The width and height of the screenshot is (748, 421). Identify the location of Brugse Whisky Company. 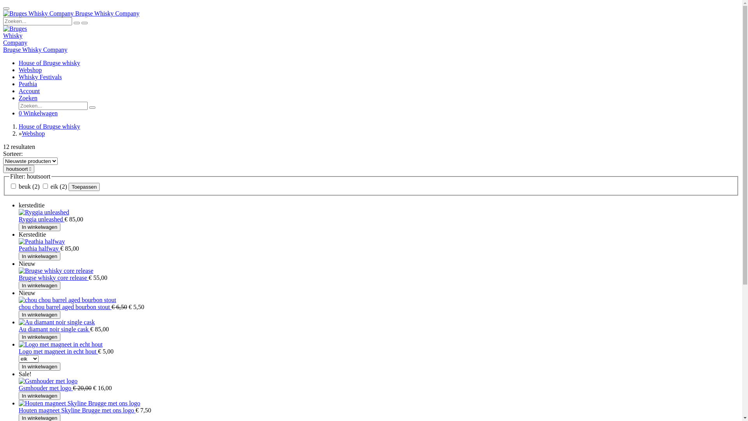
(71, 13).